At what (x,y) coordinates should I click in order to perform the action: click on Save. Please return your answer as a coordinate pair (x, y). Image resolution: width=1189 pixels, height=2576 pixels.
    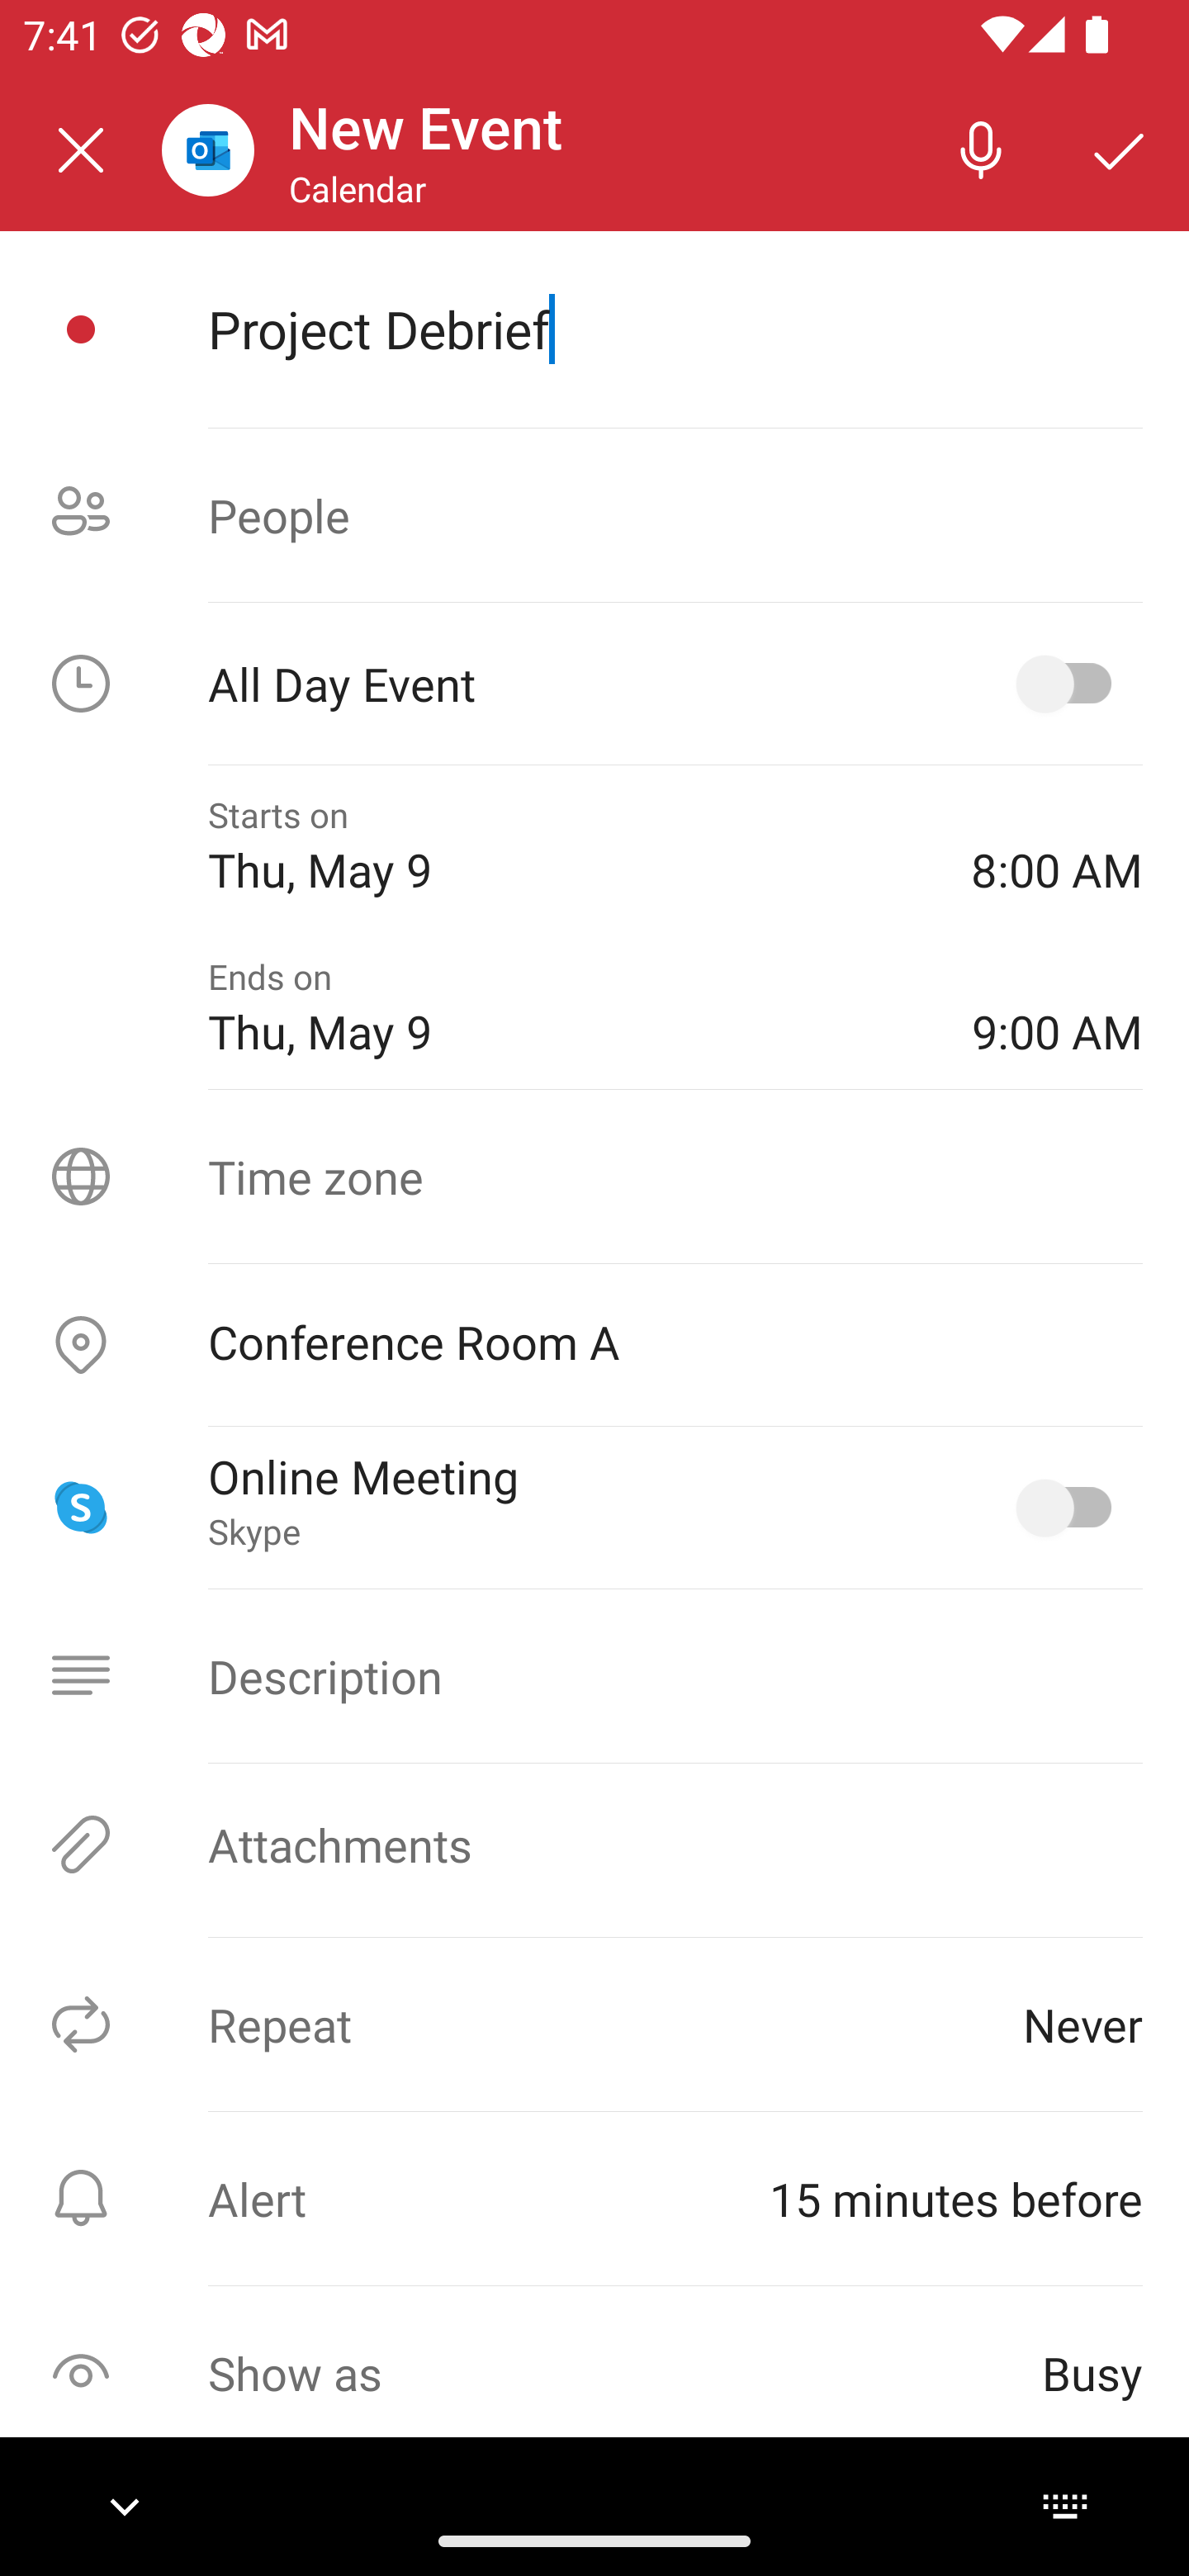
    Looking at the image, I should click on (1120, 149).